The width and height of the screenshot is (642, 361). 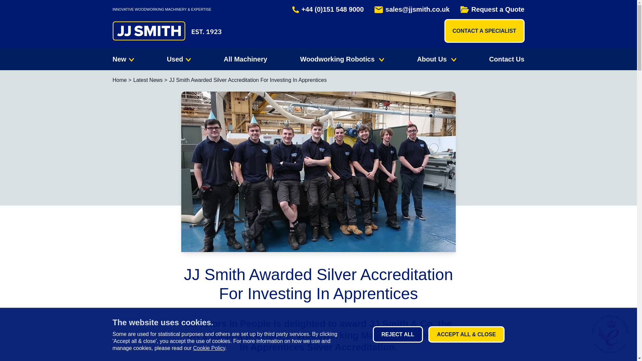 I want to click on CONTACT A SPECIALIST, so click(x=484, y=31).